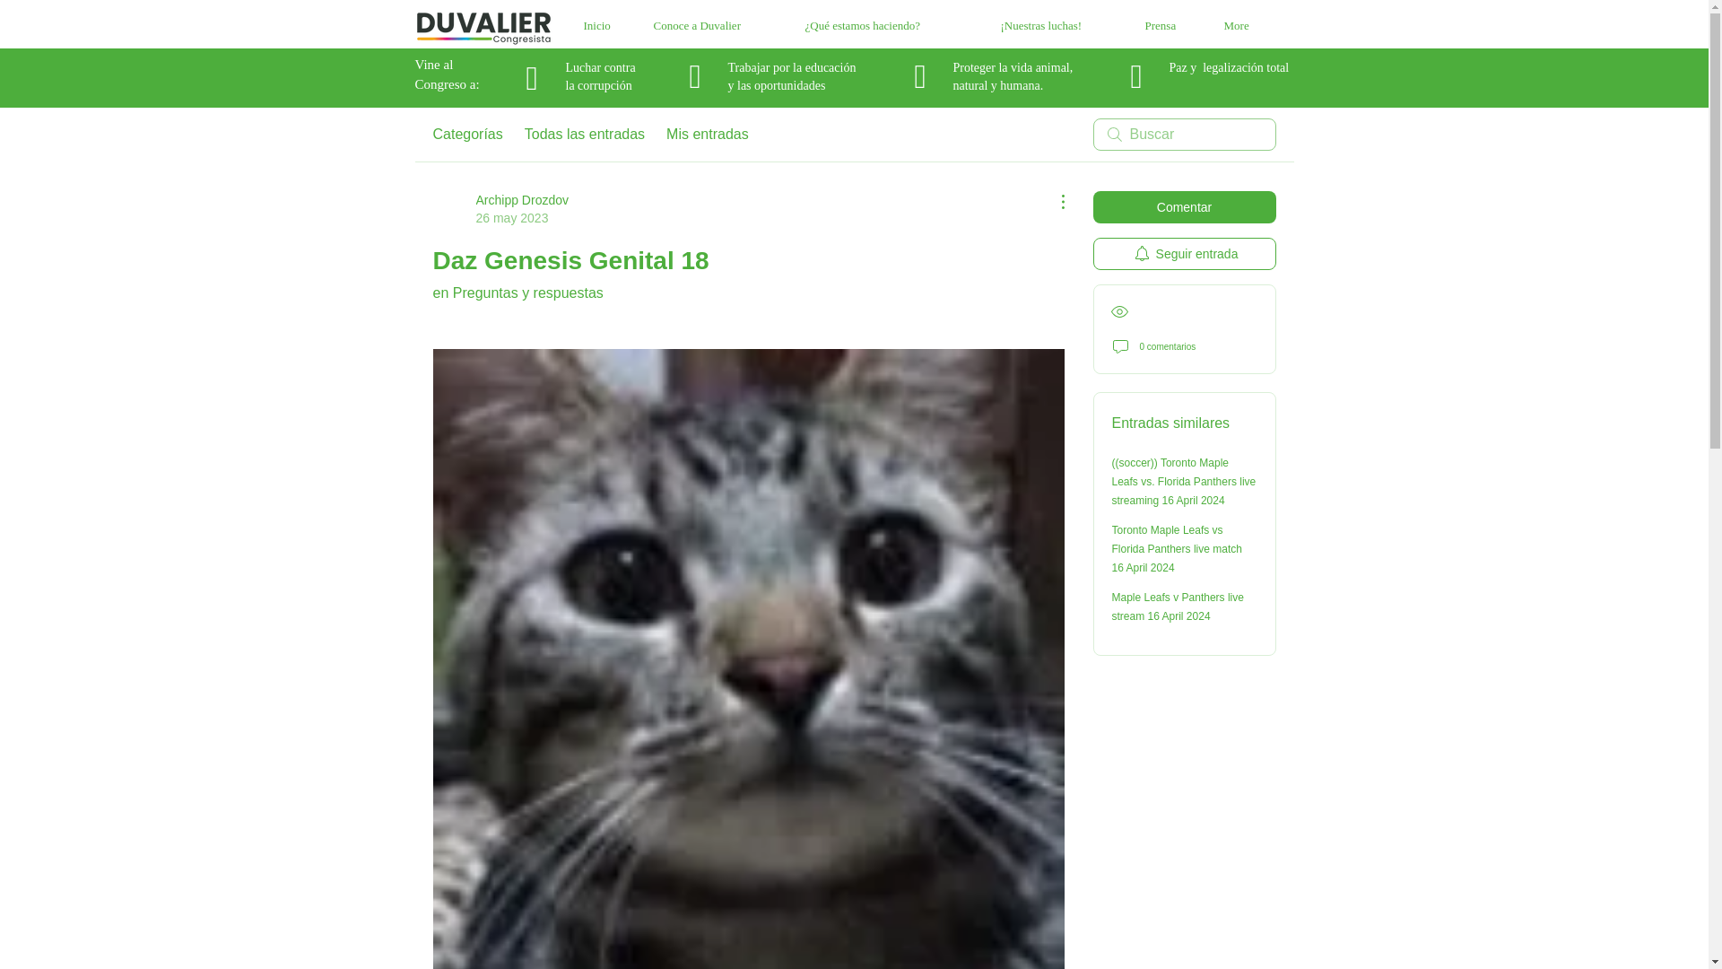 The height and width of the screenshot is (969, 1722). I want to click on Maple Leafs v Panthers live stream 16 April 2024, so click(1184, 206).